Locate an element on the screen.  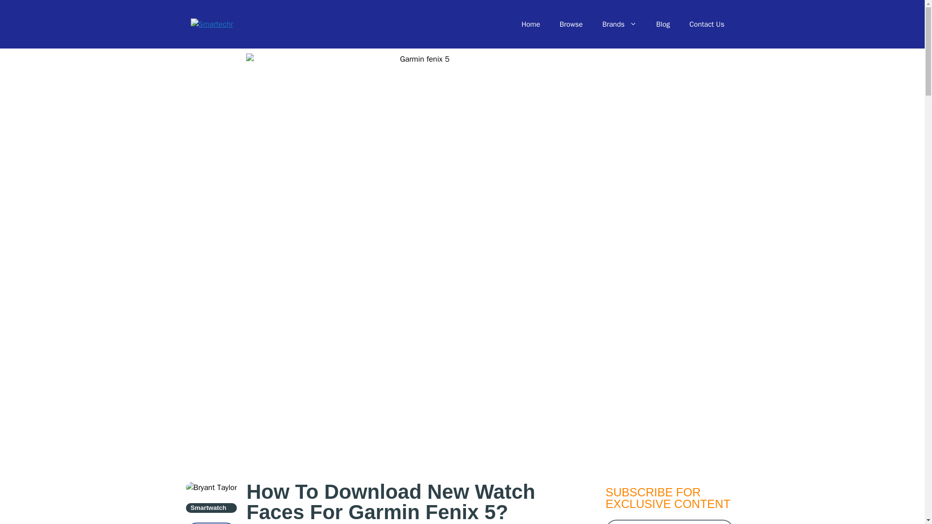
Contact Us is located at coordinates (707, 24).